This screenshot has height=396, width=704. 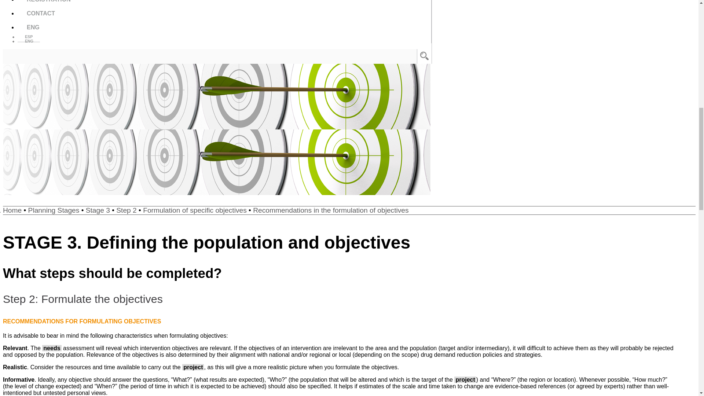 I want to click on Recommendations in the formulation of objectives, so click(x=330, y=210).